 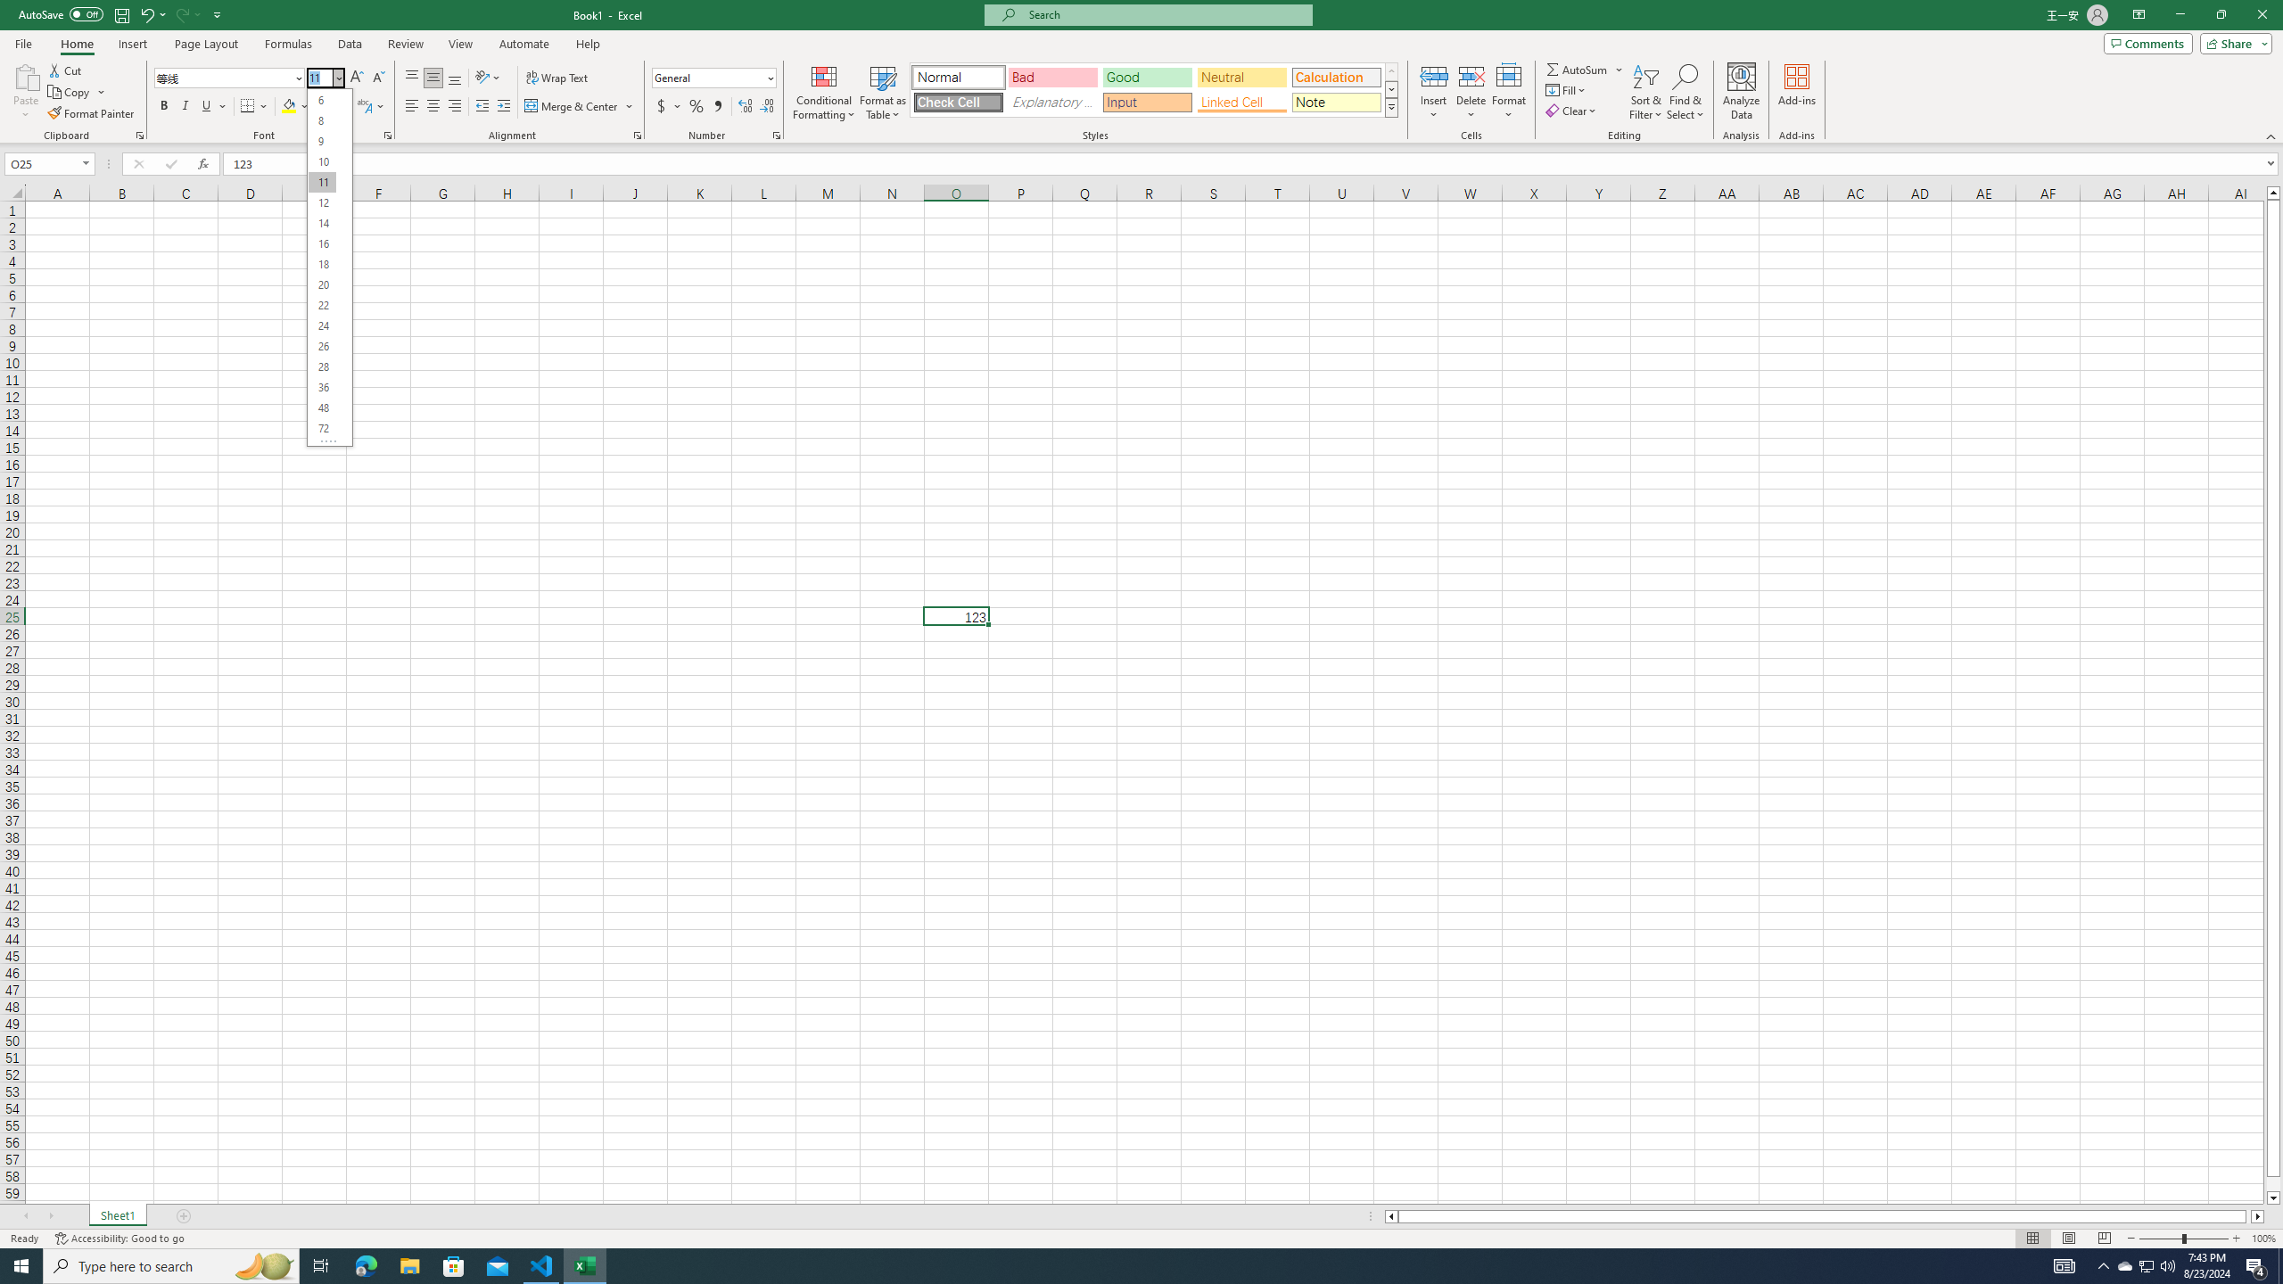 I want to click on Fill Color, so click(x=295, y=107).